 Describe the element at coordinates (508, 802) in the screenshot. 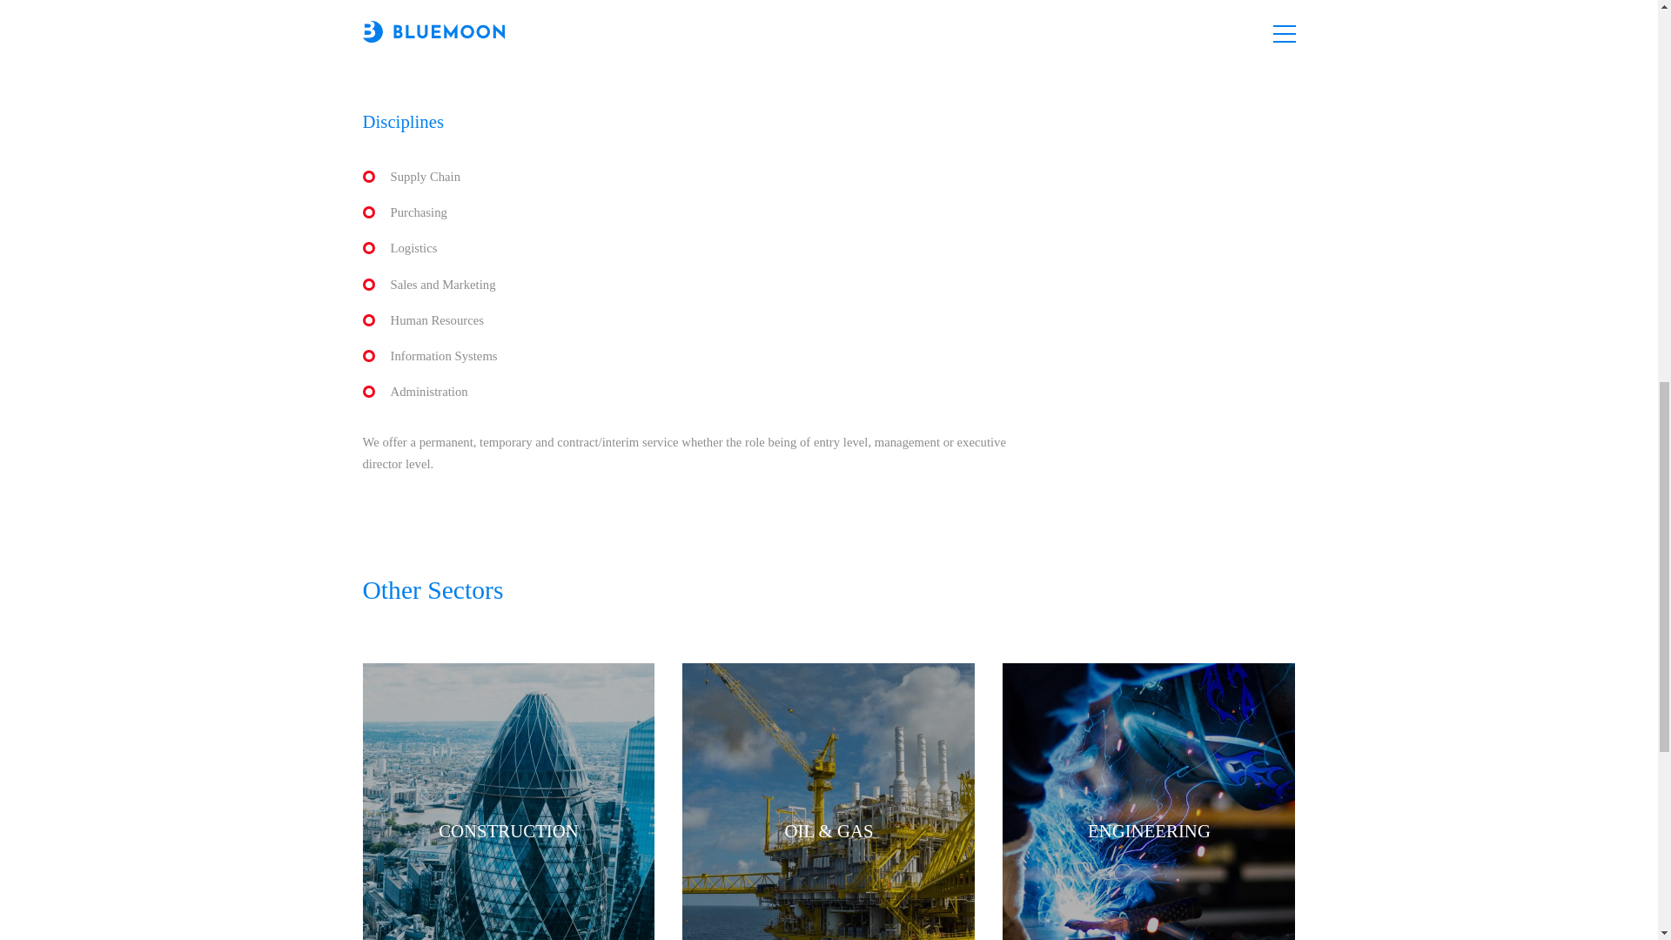

I see `CONSTRUCTION` at that location.